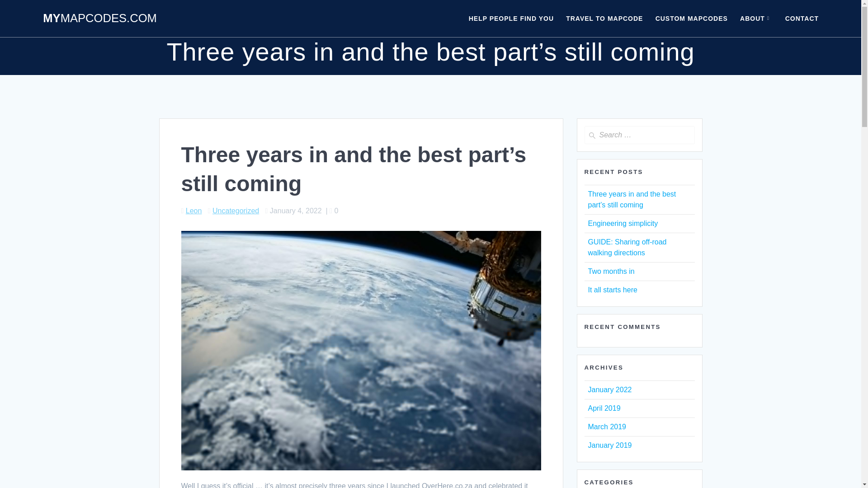 This screenshot has width=868, height=488. I want to click on MYMAPCODES.COM, so click(99, 19).